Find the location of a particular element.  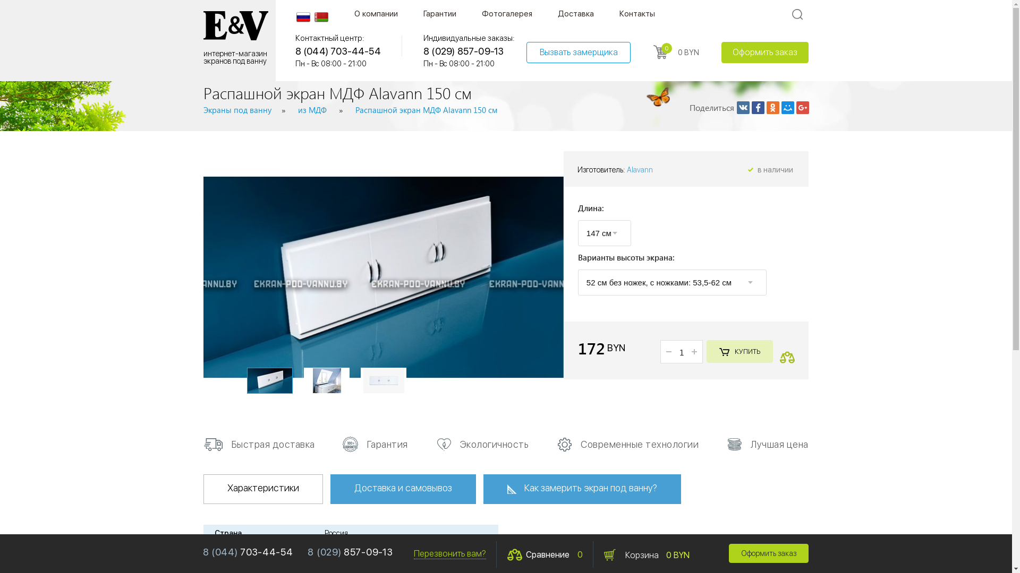

8 (044) 703-44-54 is located at coordinates (248, 552).